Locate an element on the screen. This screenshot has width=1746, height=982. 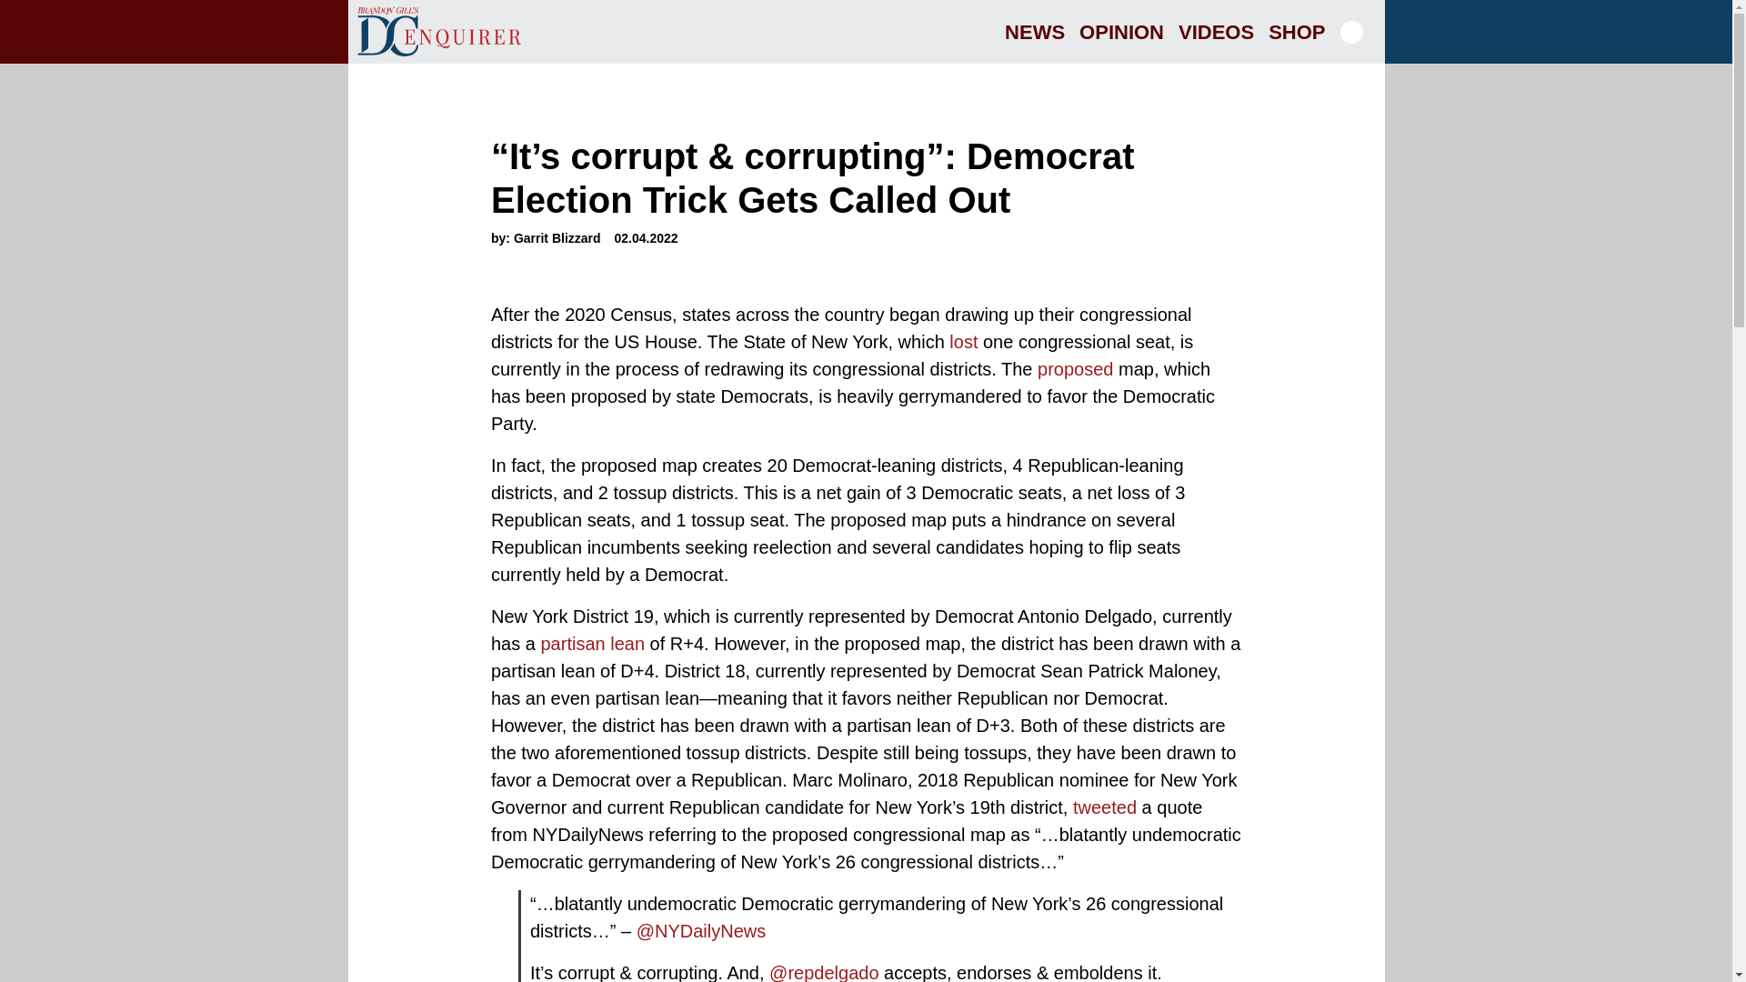
SHOP is located at coordinates (1296, 31).